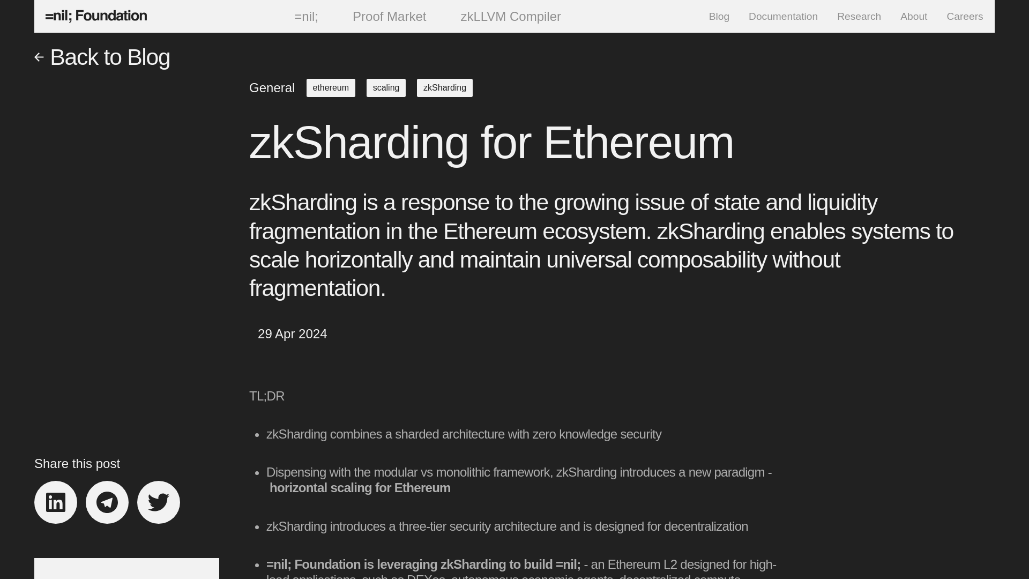  I want to click on zkSharding, so click(444, 88).